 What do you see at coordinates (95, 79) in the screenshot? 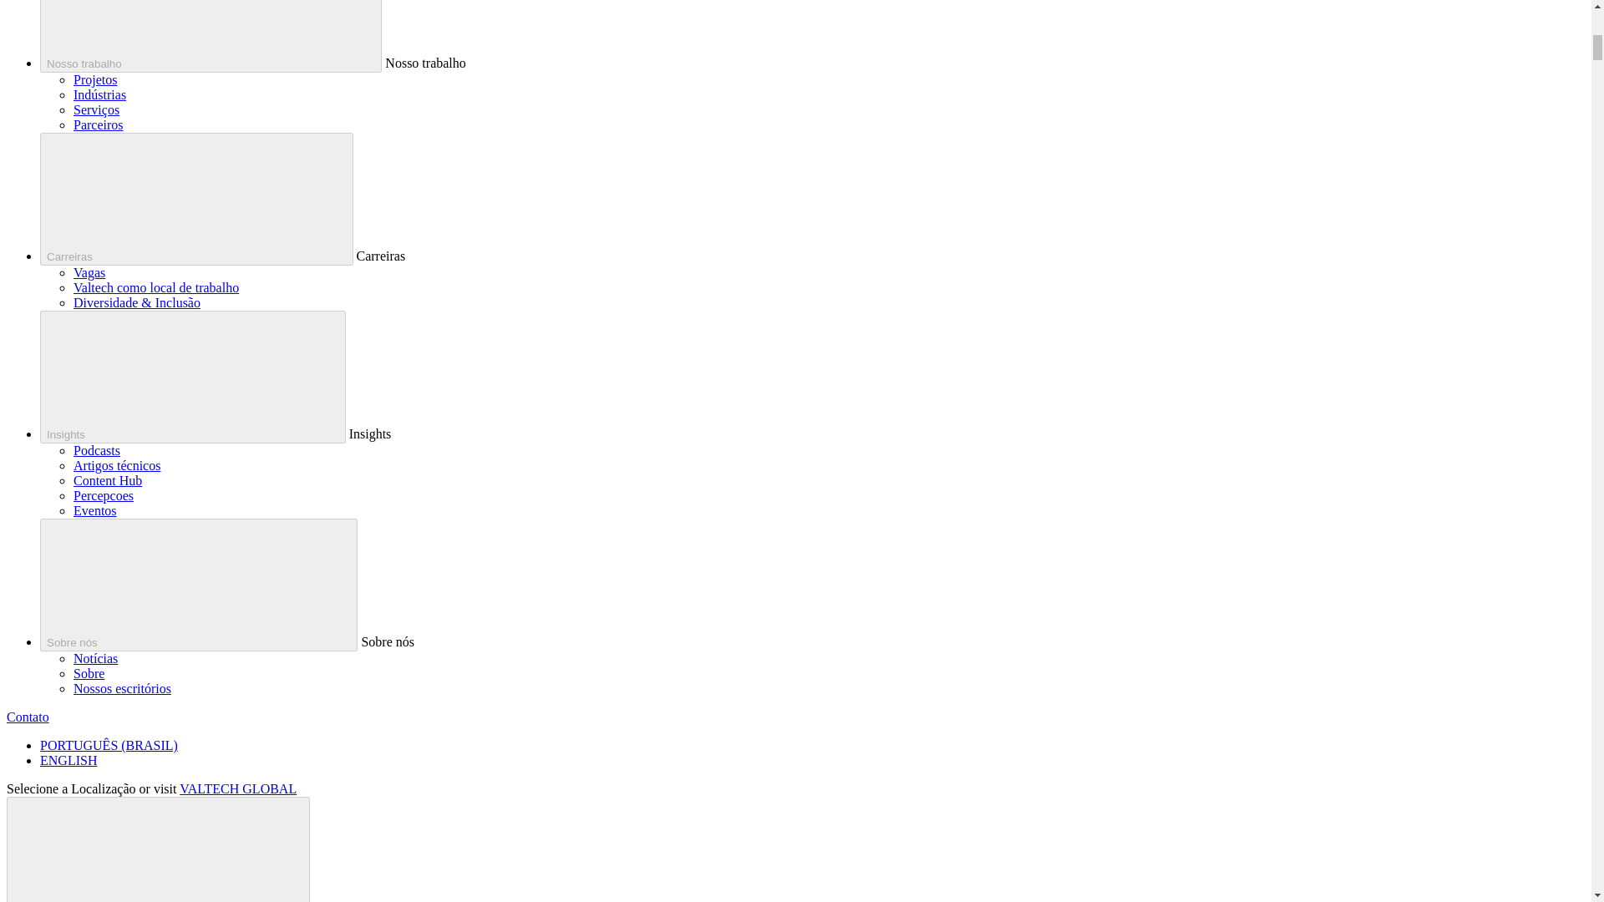
I see `Projetos` at bounding box center [95, 79].